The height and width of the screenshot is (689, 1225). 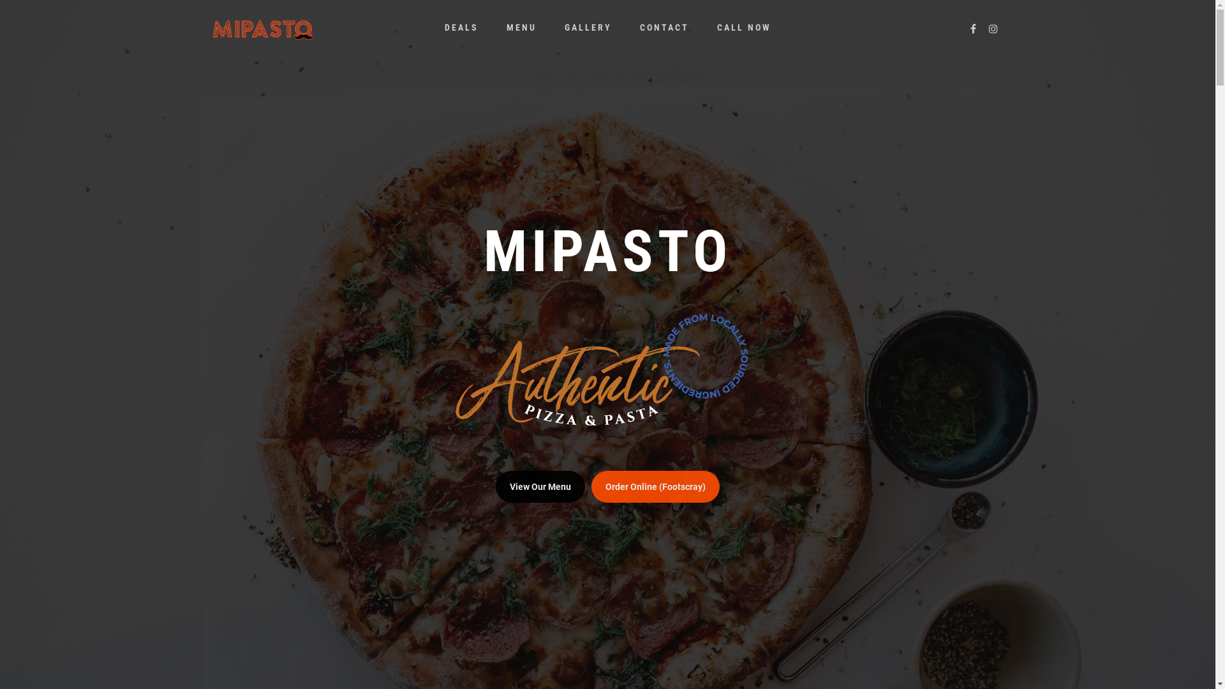 I want to click on Order Online (Footscray), so click(x=656, y=487).